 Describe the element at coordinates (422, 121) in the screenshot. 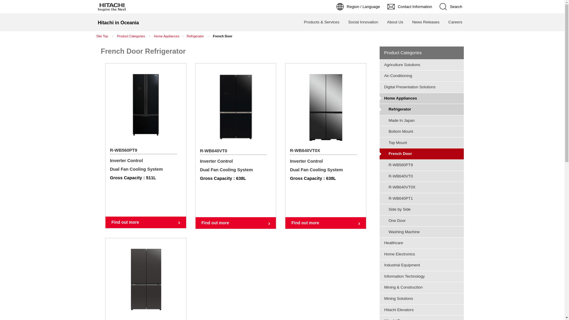

I see `Made In Japan` at that location.